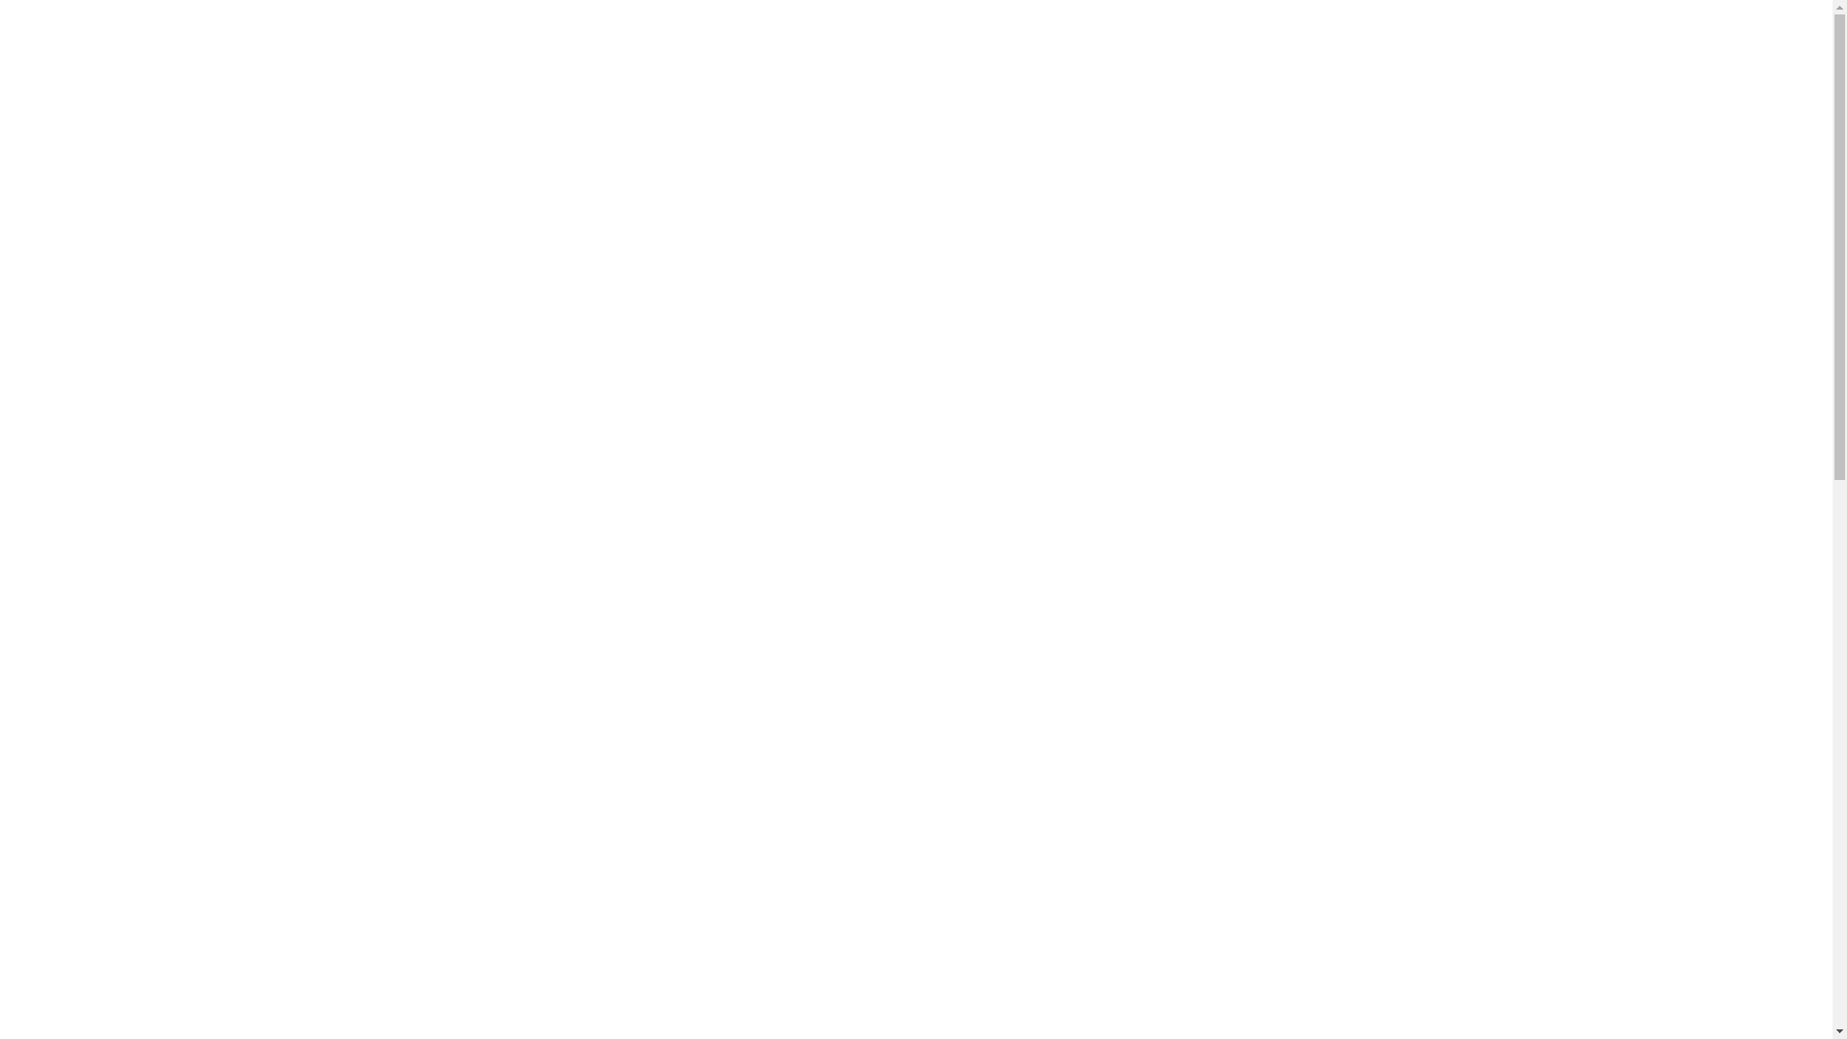  Describe the element at coordinates (712, 62) in the screenshot. I see `Home` at that location.